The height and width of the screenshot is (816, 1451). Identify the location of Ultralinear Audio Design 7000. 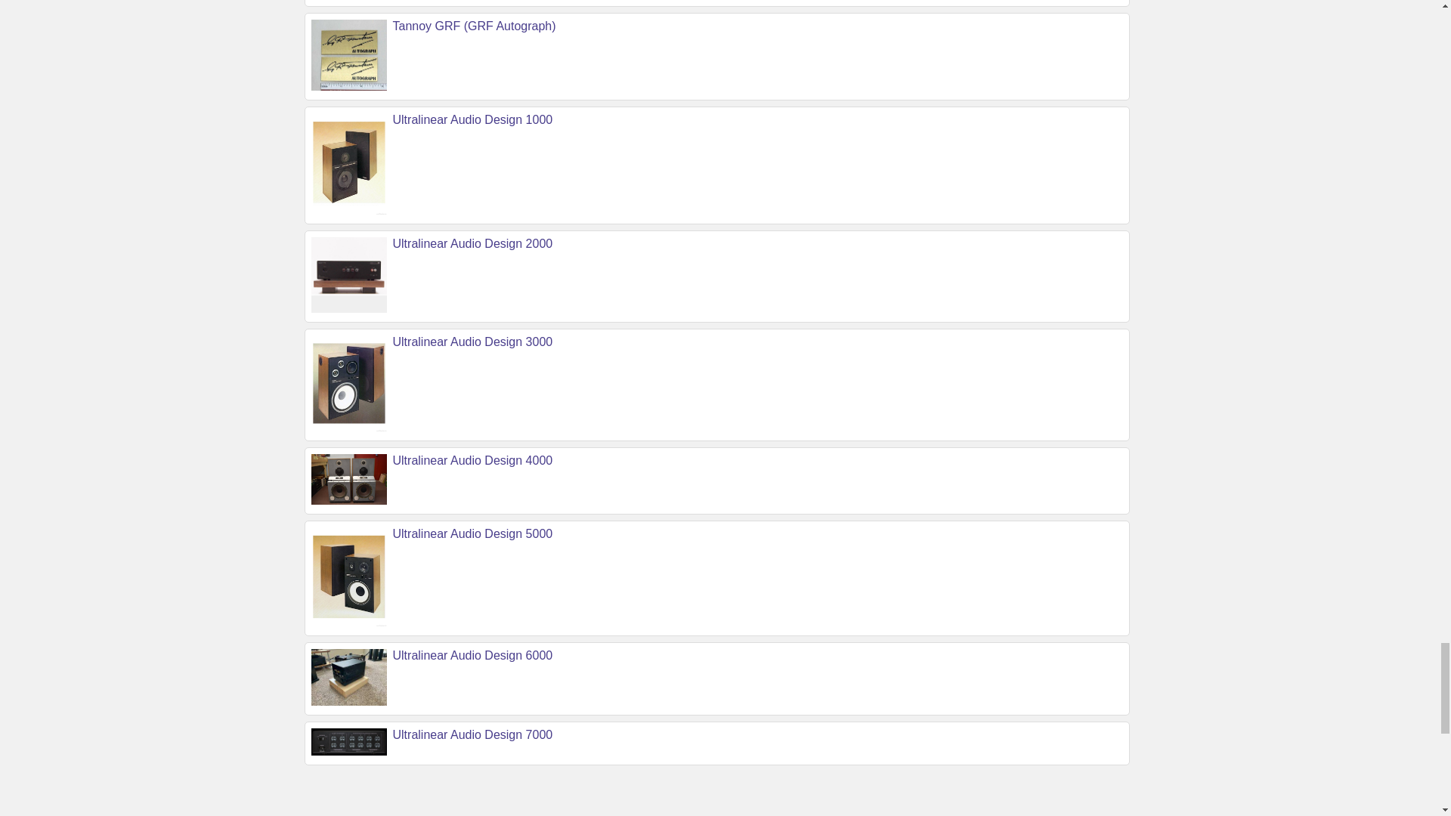
(473, 734).